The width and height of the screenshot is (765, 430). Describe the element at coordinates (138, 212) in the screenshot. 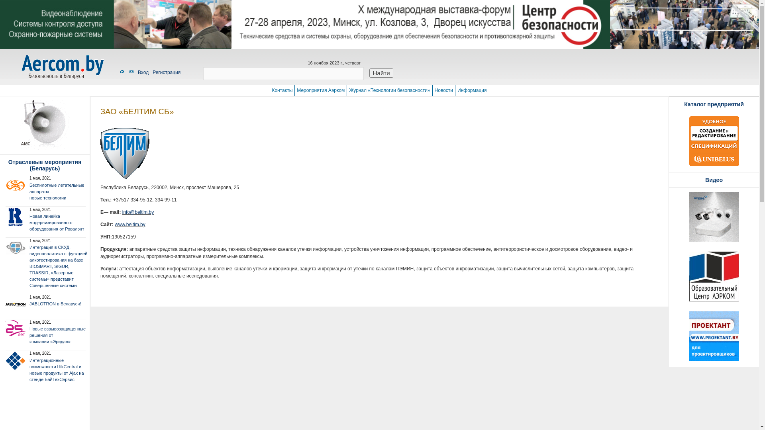

I see `info@beltim.by` at that location.